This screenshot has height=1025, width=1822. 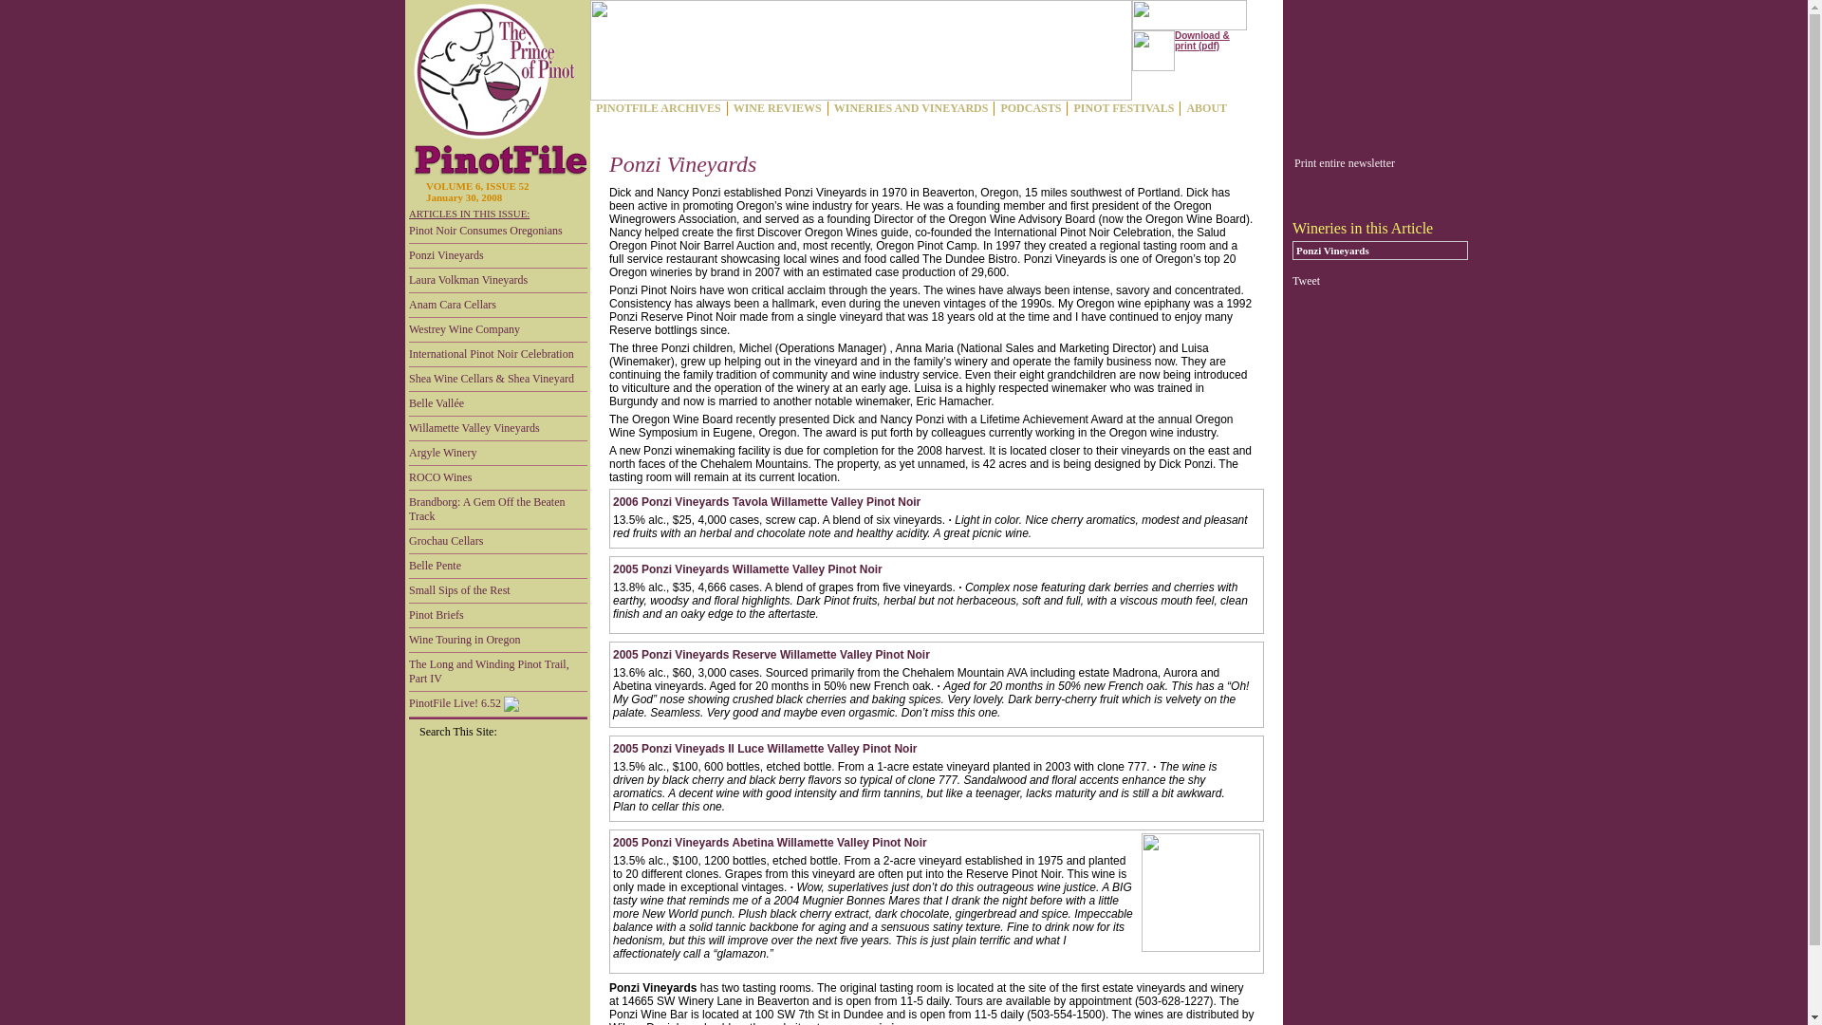 What do you see at coordinates (497, 672) in the screenshot?
I see `The Long and Winding Pinot Trail, Part IV` at bounding box center [497, 672].